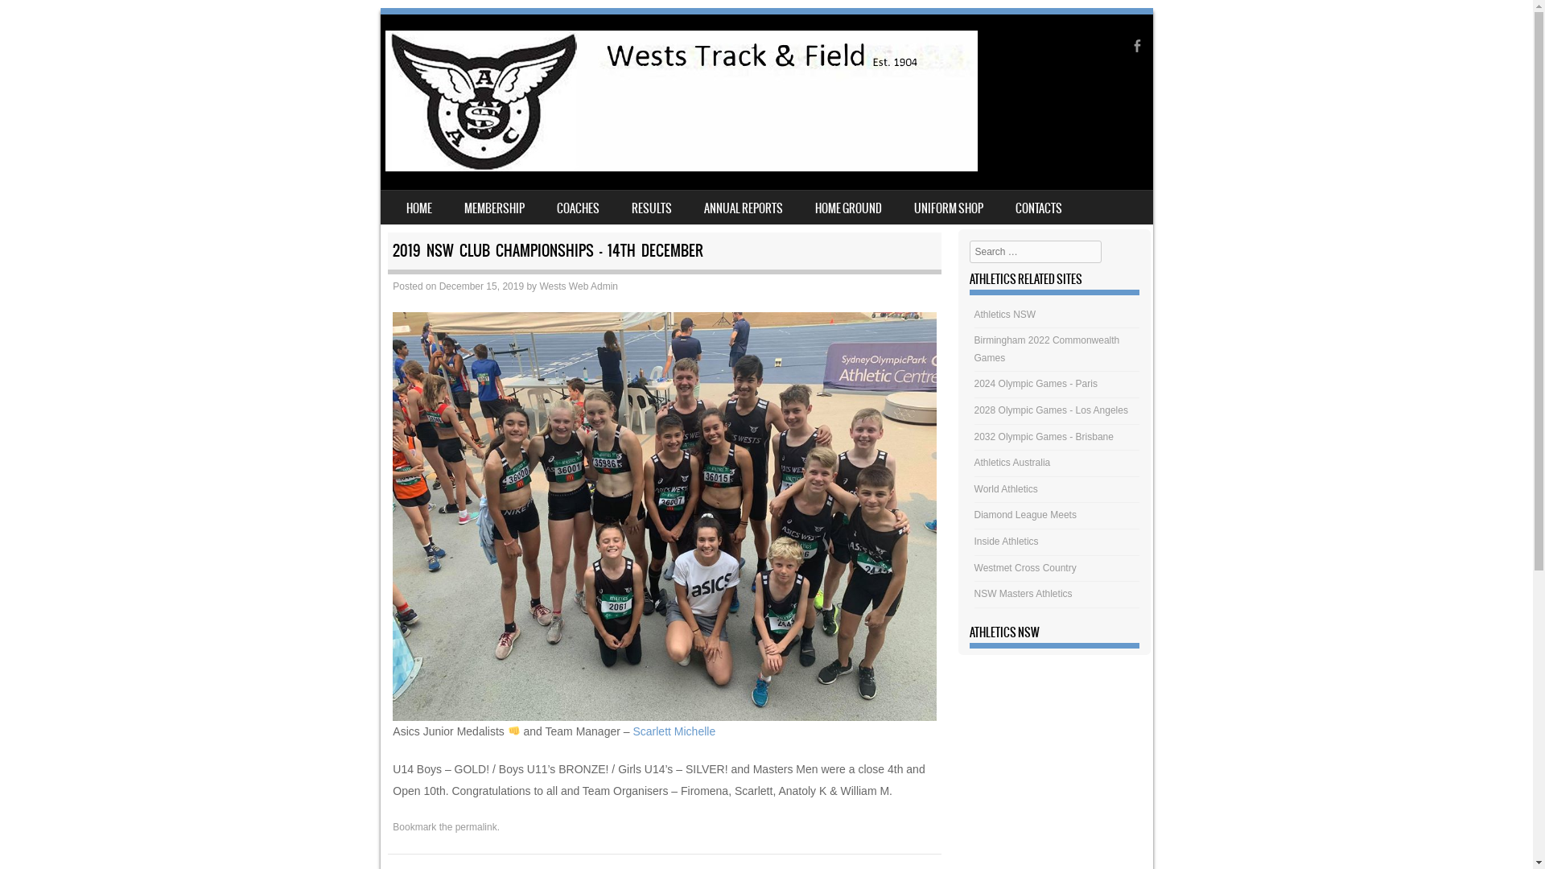  I want to click on COACHES, so click(578, 208).